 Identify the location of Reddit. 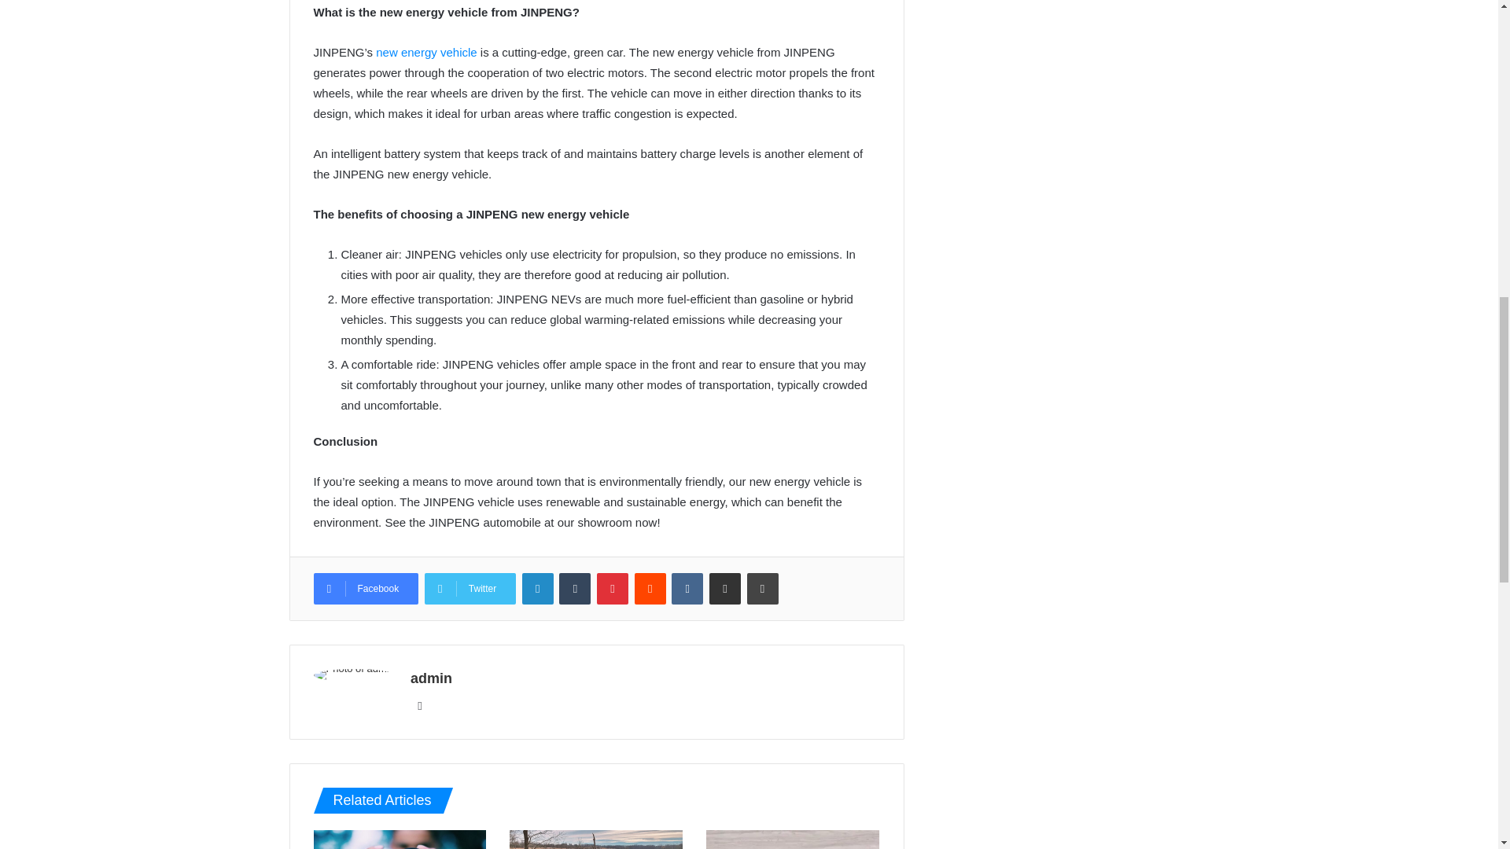
(650, 588).